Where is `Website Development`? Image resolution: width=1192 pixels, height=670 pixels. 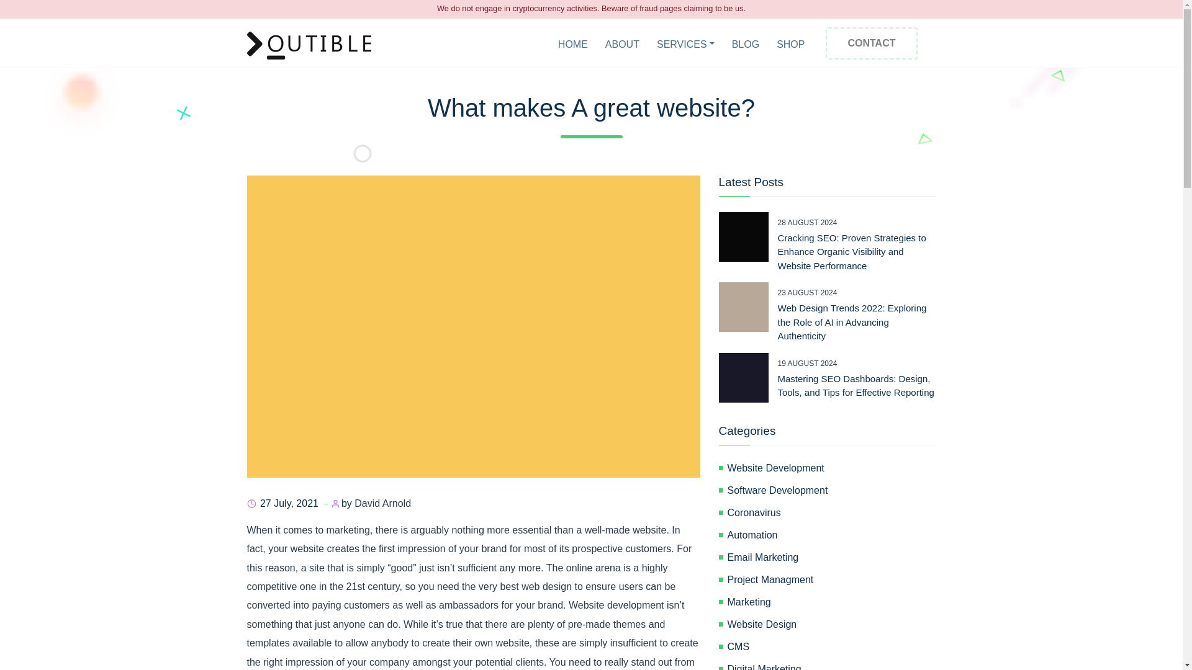
Website Development is located at coordinates (831, 468).